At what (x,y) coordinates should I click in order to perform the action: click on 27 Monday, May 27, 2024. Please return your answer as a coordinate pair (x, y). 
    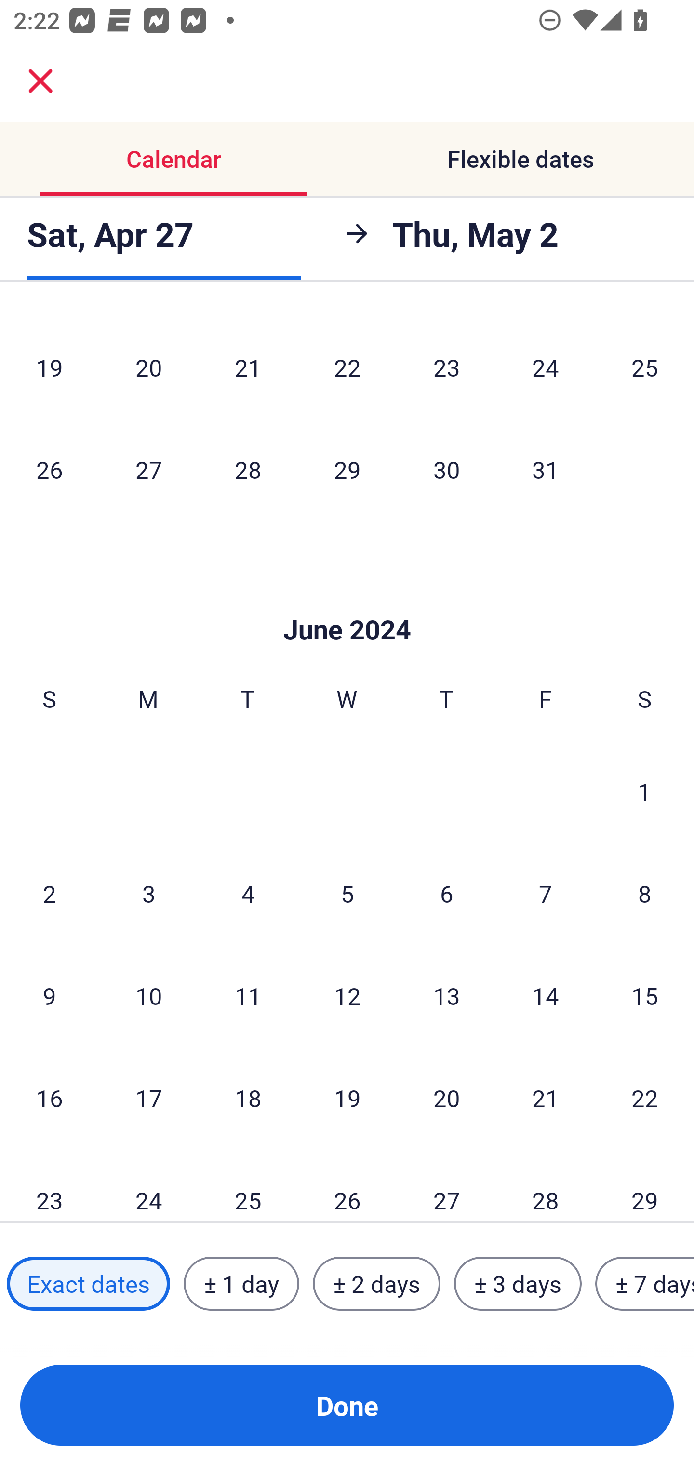
    Looking at the image, I should click on (148, 470).